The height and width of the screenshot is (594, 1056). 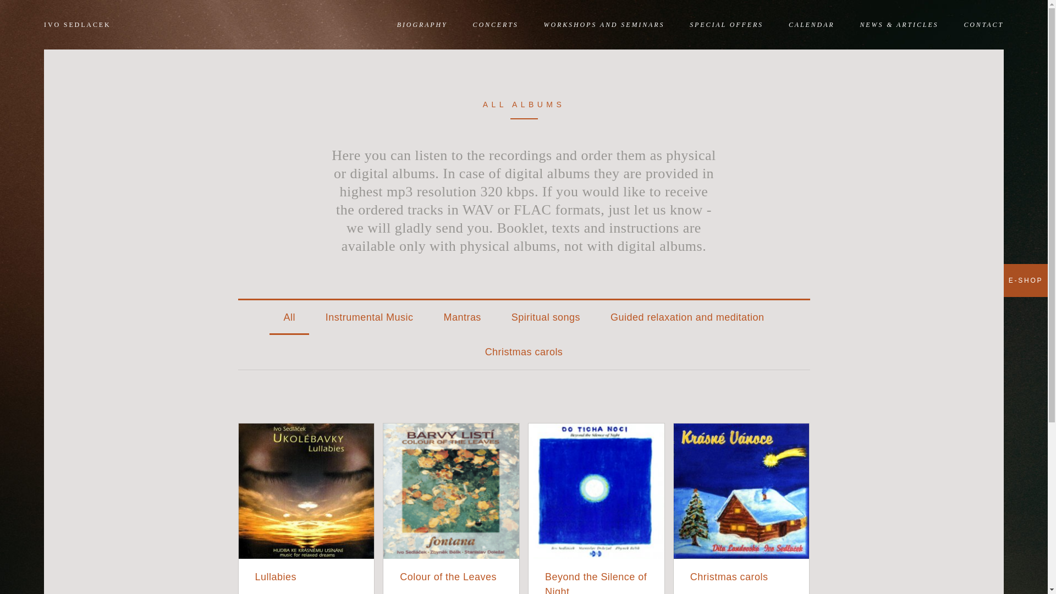 I want to click on Christmas carols, so click(x=524, y=352).